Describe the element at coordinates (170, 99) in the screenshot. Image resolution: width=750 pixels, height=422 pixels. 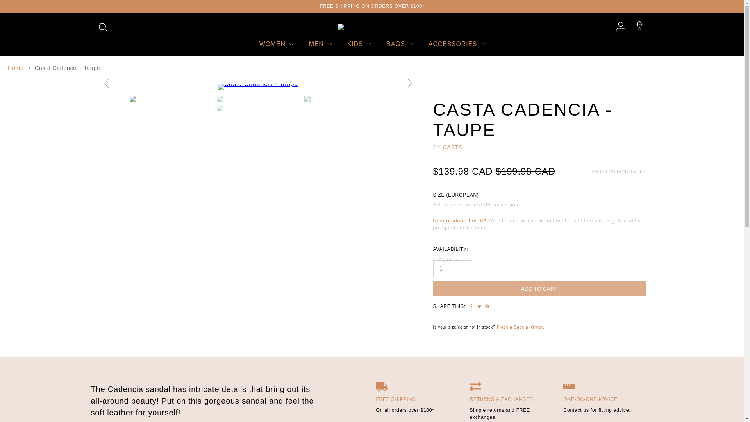
I see `Casta Cadencia - Taupe` at that location.